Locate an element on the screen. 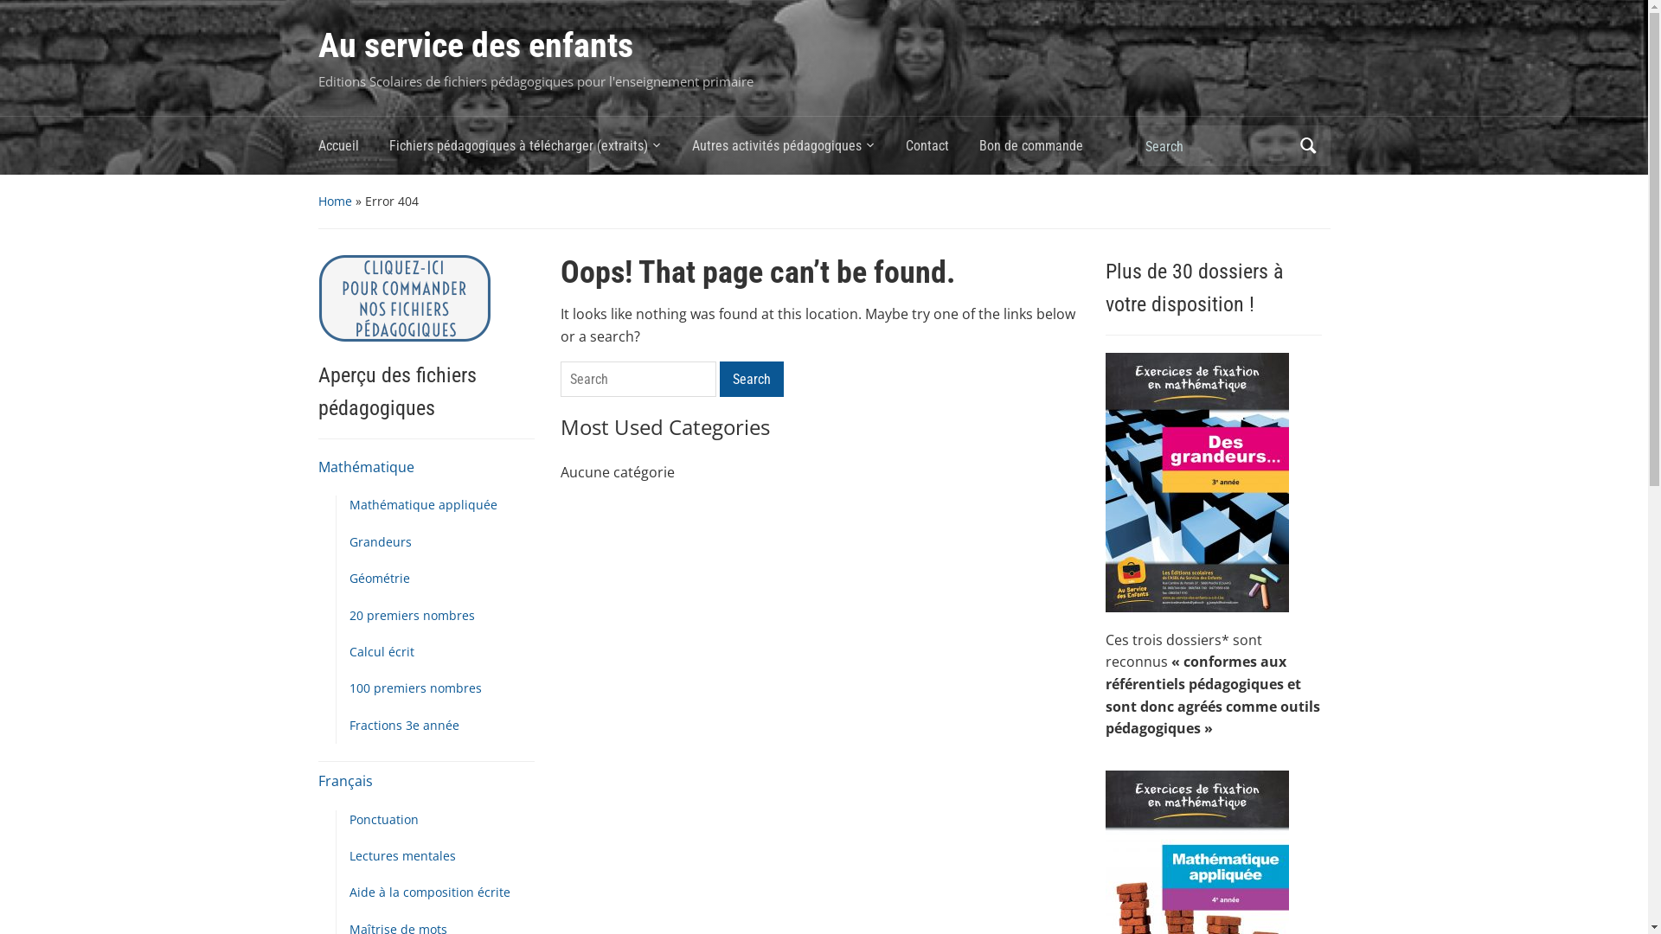 The image size is (1661, 934). Search is located at coordinates (752, 379).